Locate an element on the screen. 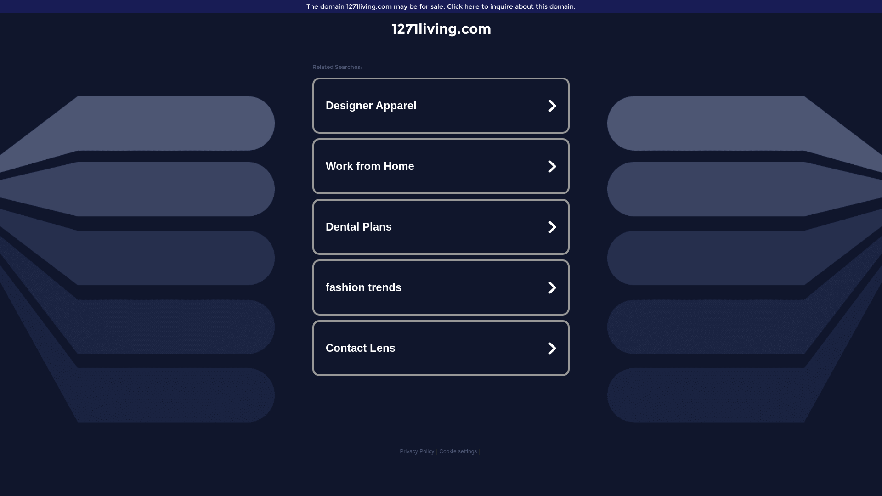  Privacy Policy is located at coordinates (417, 451).